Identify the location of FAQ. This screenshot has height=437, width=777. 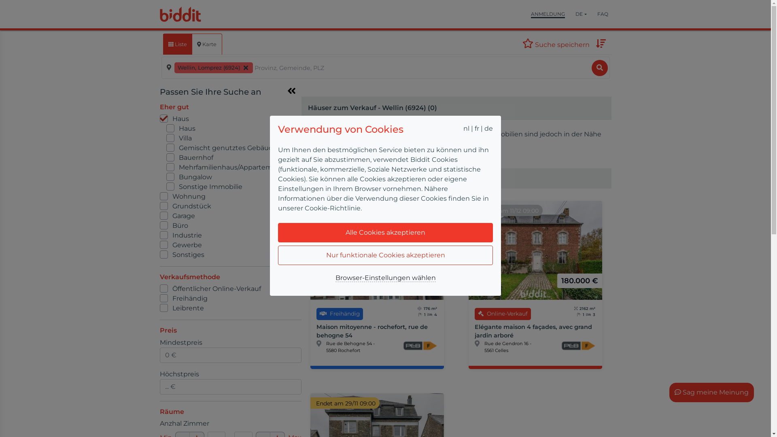
(603, 14).